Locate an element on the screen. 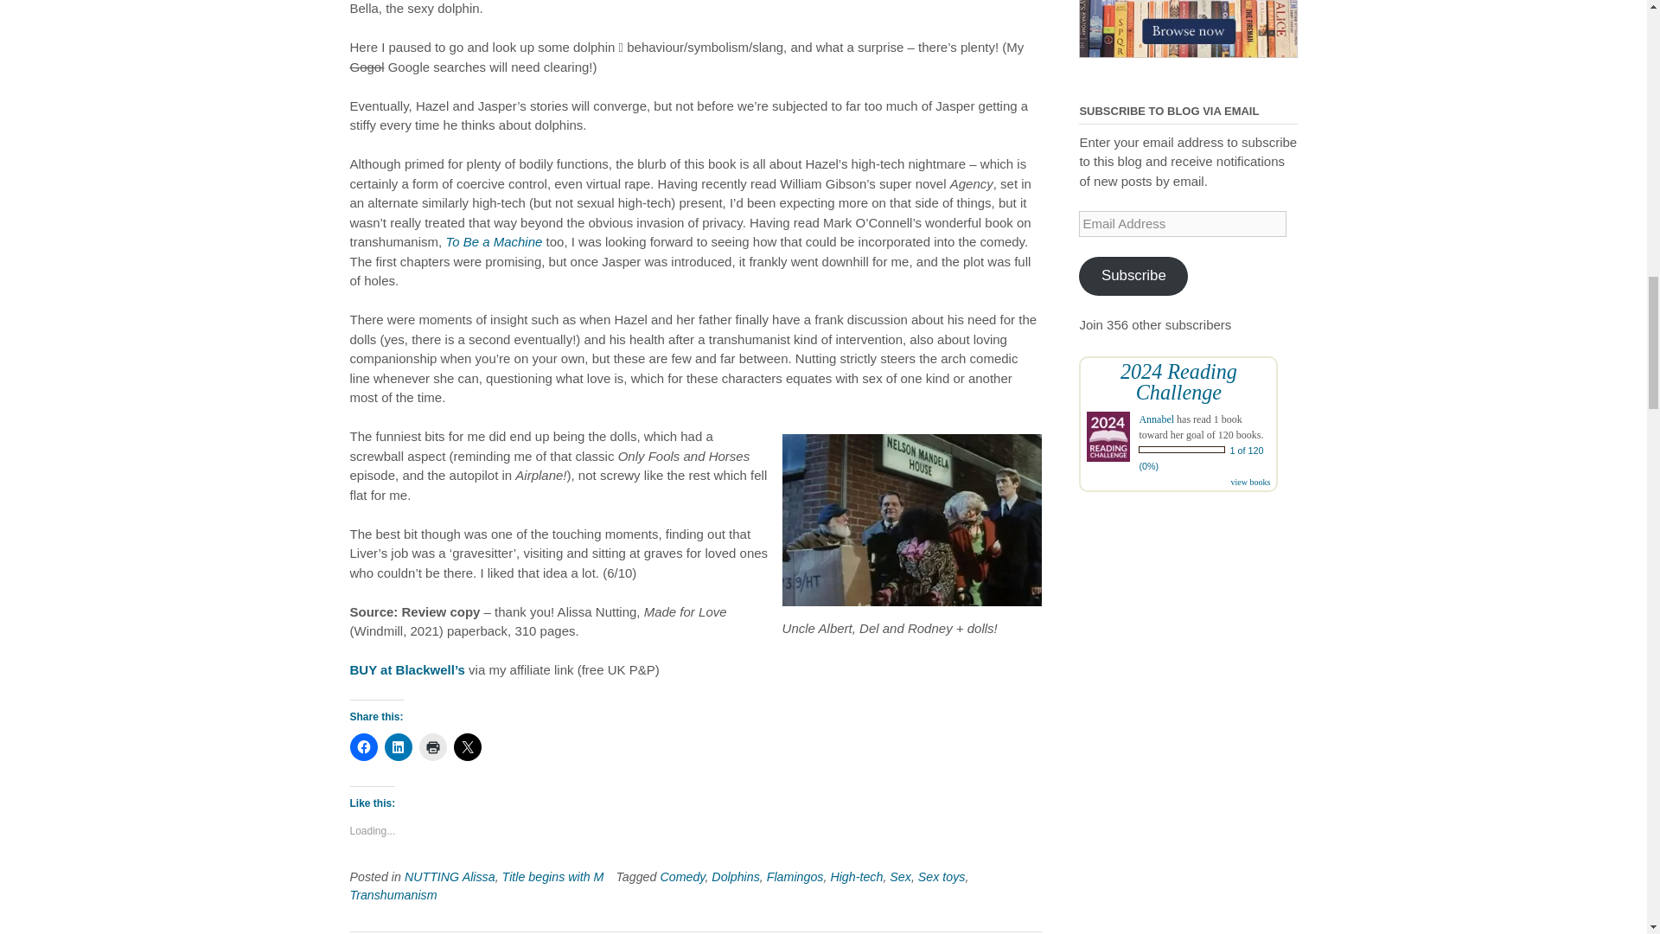  NUTTING Alissa is located at coordinates (450, 876).